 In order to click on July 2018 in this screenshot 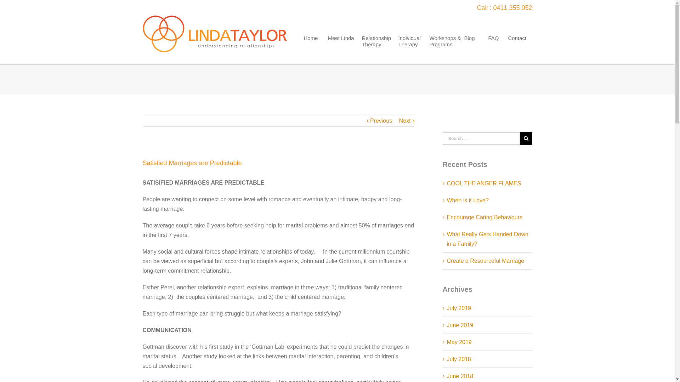, I will do `click(459, 359)`.